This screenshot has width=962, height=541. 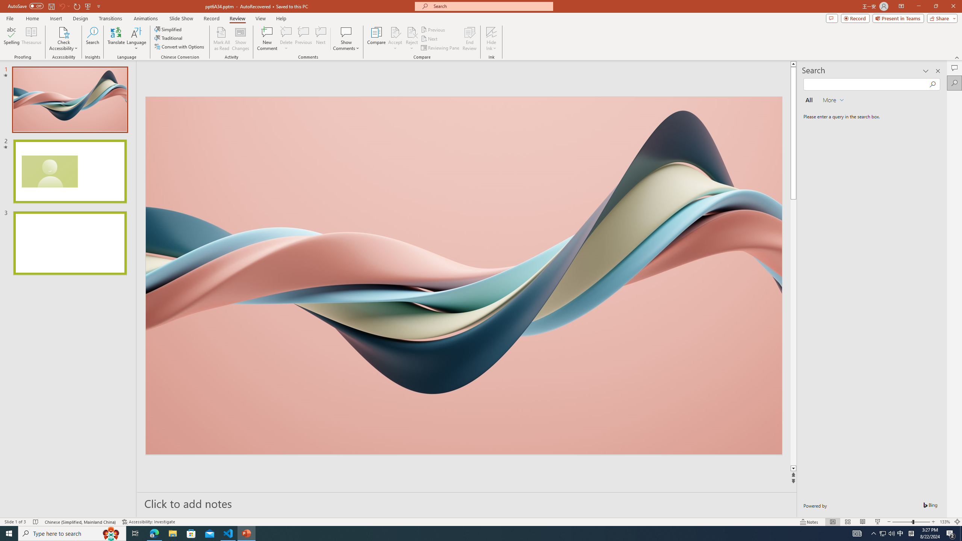 What do you see at coordinates (433, 29) in the screenshot?
I see `Previous` at bounding box center [433, 29].